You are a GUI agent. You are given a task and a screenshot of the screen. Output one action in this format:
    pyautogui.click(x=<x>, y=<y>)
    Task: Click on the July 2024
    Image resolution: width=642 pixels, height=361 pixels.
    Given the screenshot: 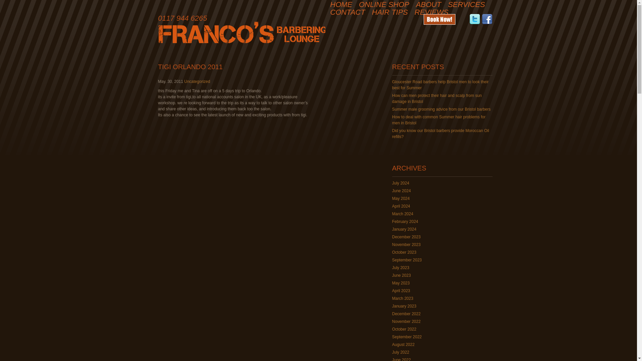 What is the action you would take?
    pyautogui.click(x=400, y=183)
    